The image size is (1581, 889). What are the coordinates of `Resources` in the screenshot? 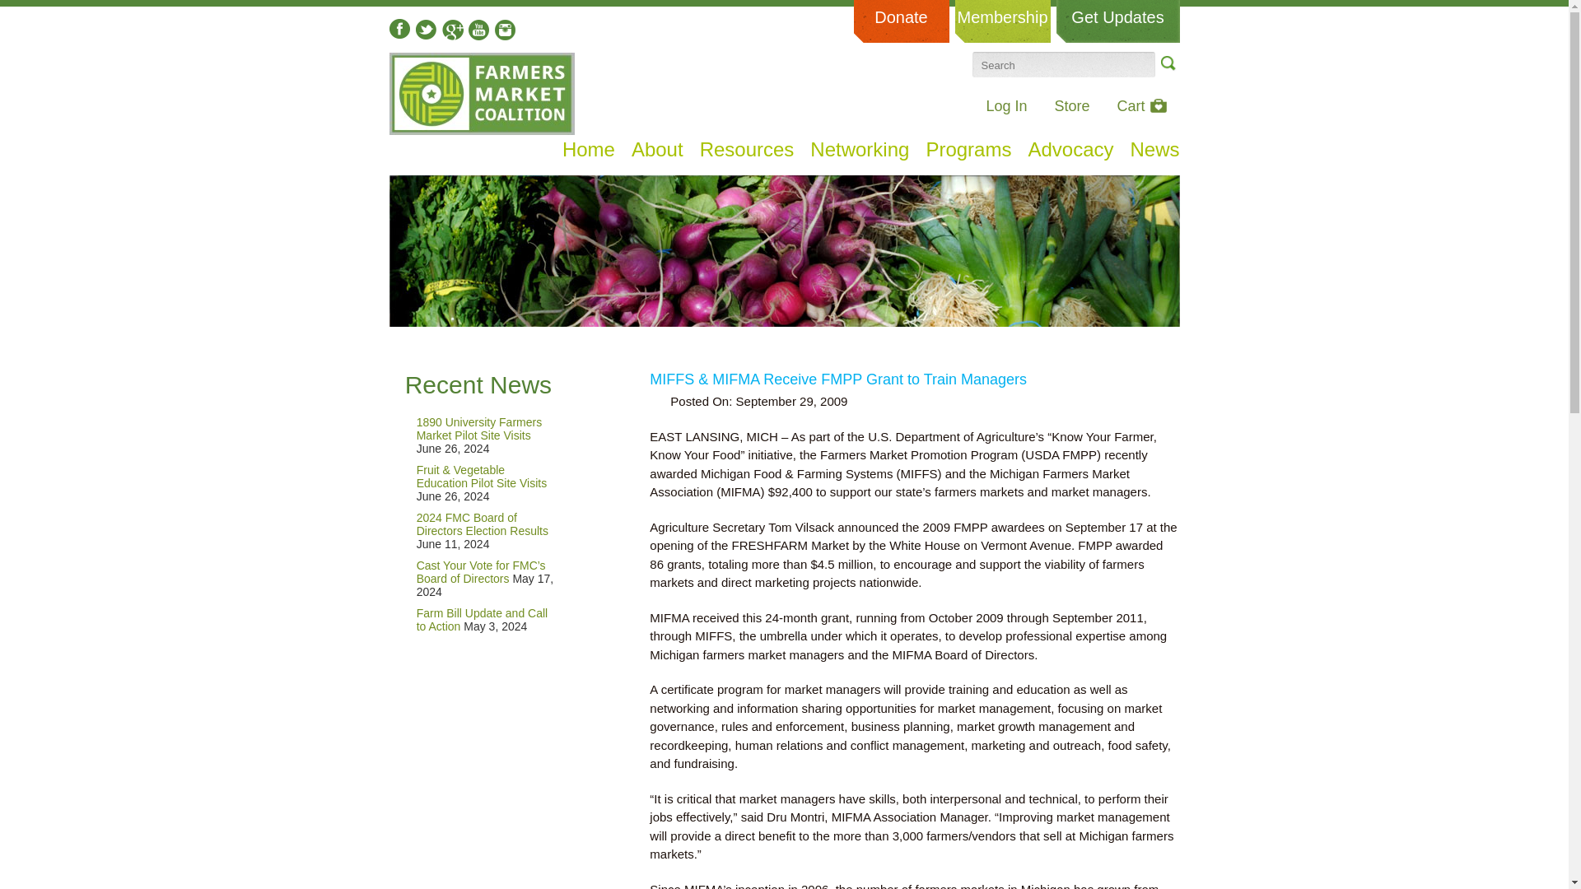 It's located at (748, 150).